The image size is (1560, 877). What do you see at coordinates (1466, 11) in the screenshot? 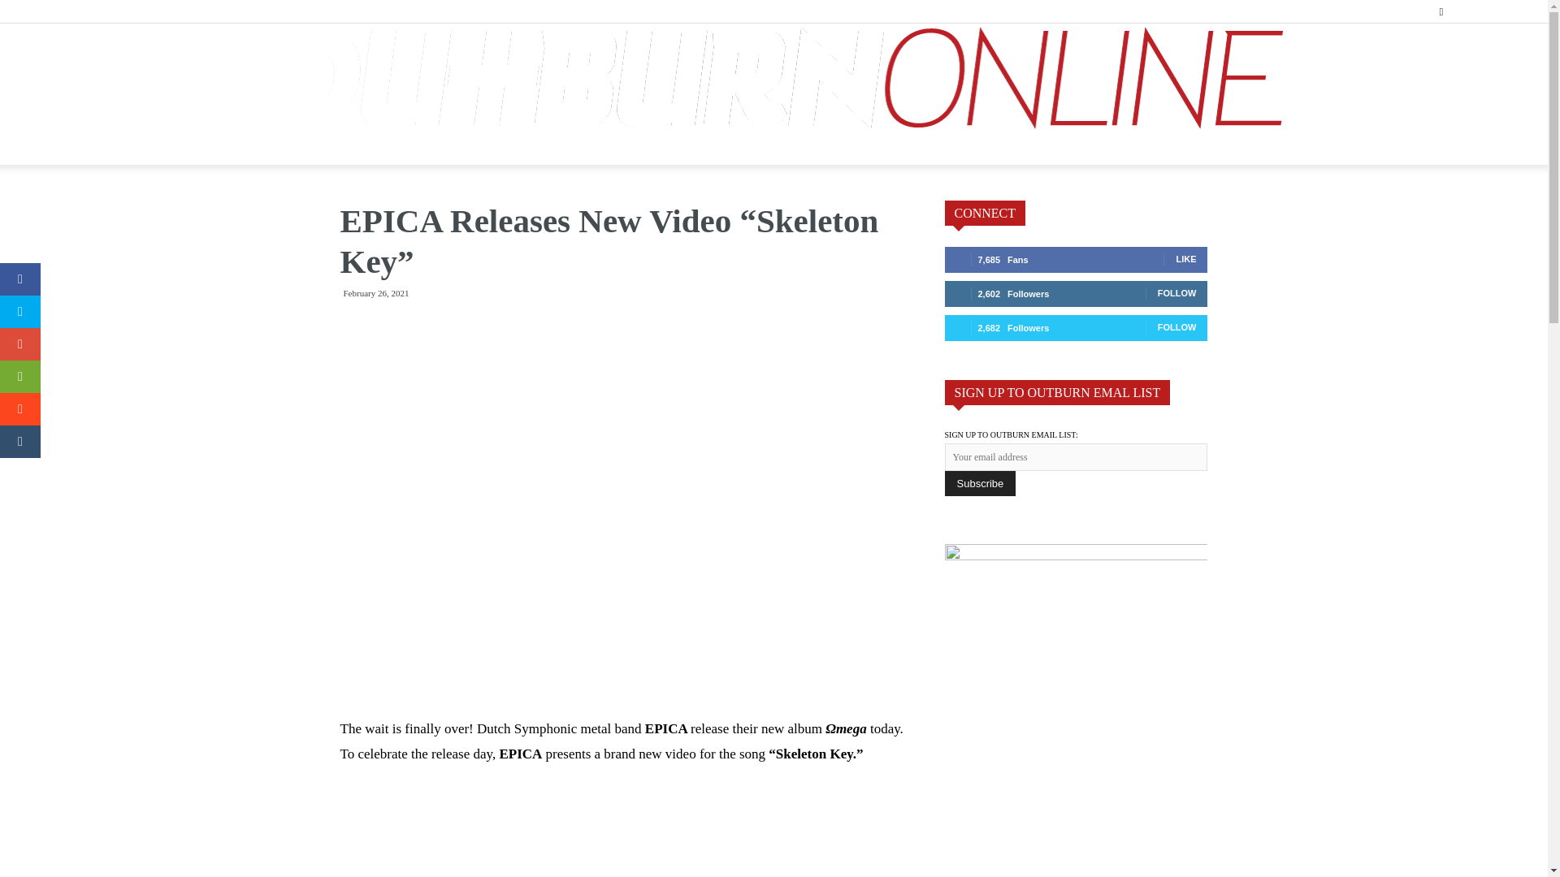
I see `Facebook` at bounding box center [1466, 11].